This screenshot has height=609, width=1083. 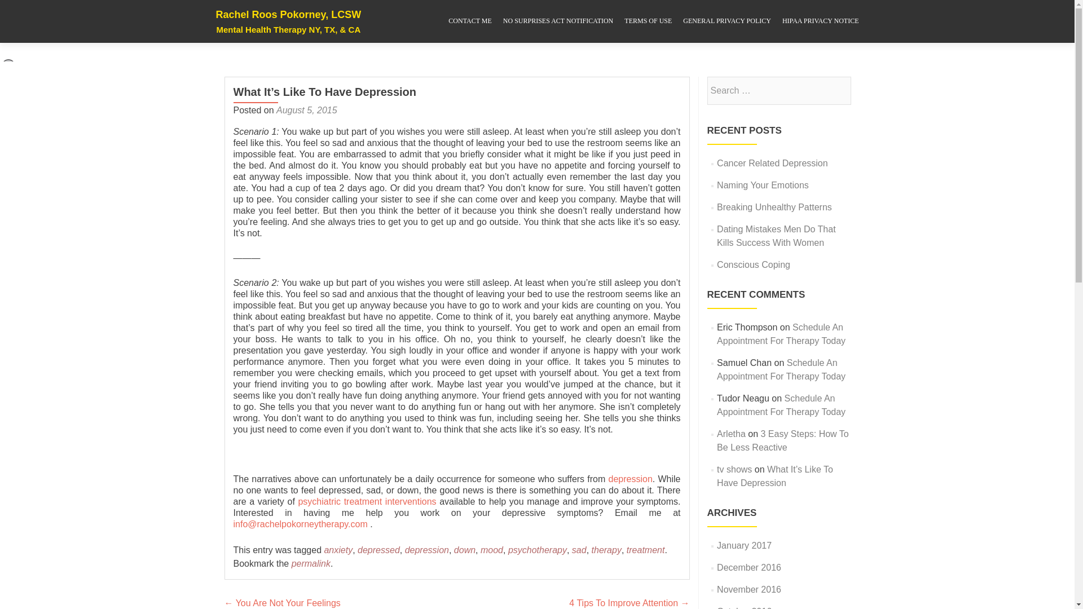 I want to click on anxiety, so click(x=338, y=549).